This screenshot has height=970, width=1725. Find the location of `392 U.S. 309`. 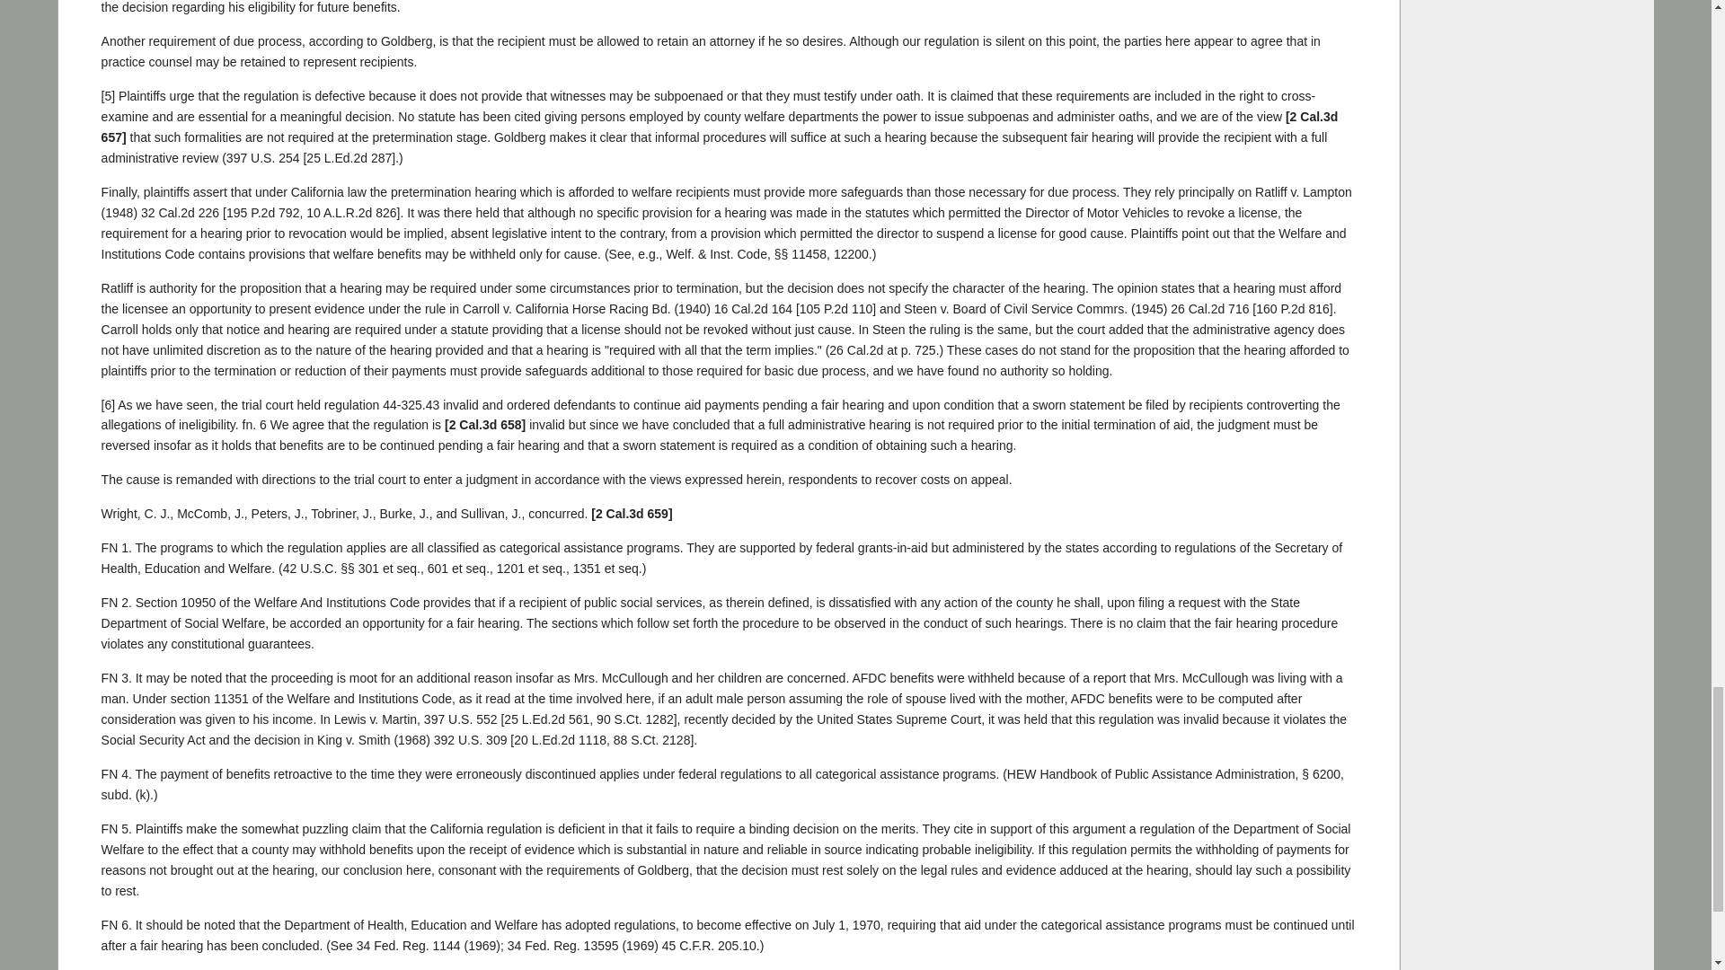

392 U.S. 309 is located at coordinates (471, 740).